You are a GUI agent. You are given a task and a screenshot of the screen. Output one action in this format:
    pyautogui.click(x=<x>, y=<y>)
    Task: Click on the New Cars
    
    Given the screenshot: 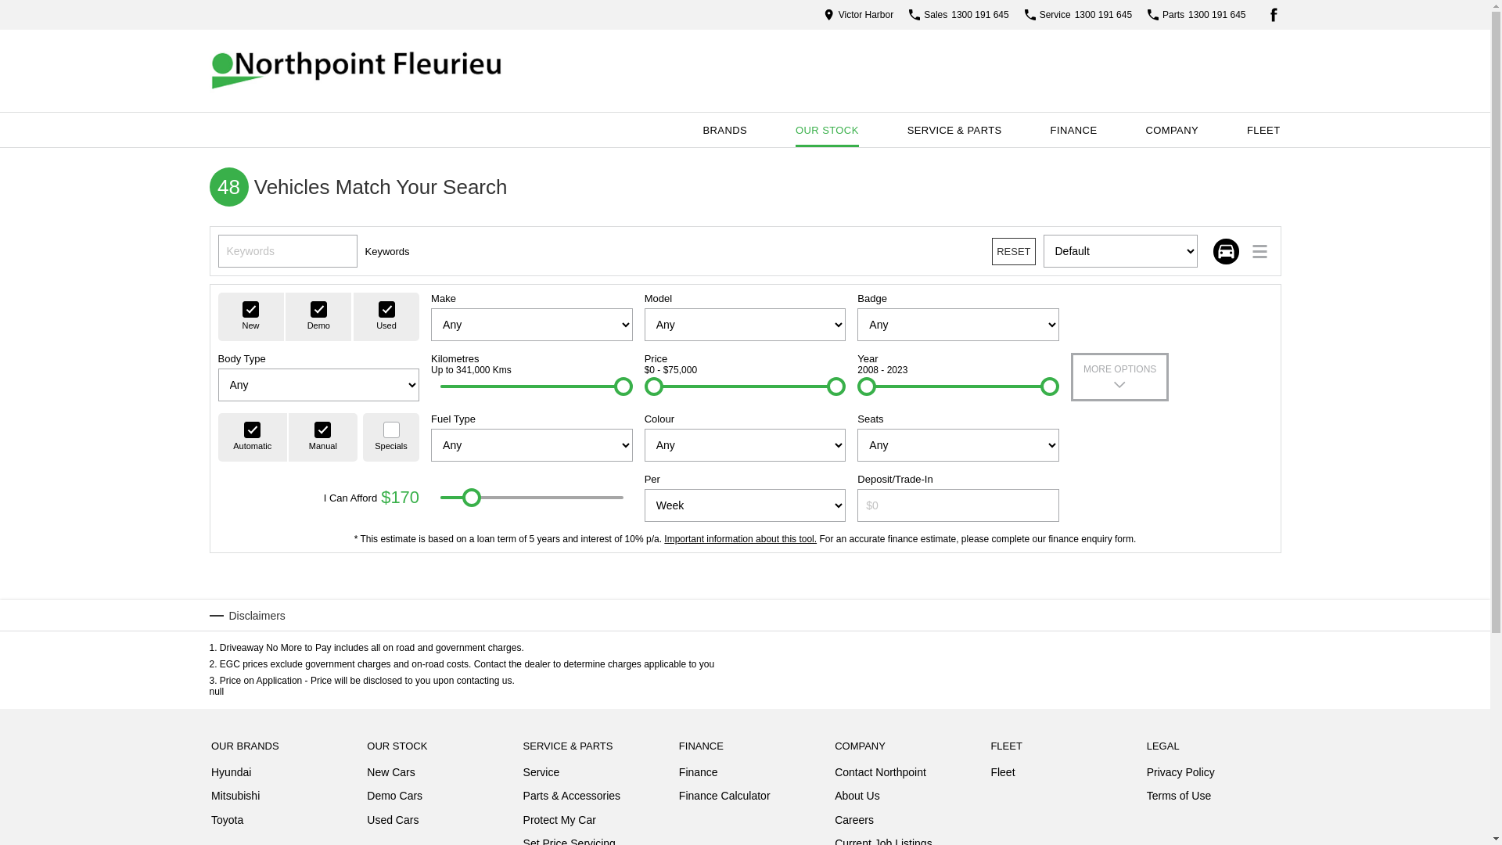 What is the action you would take?
    pyautogui.click(x=391, y=775)
    